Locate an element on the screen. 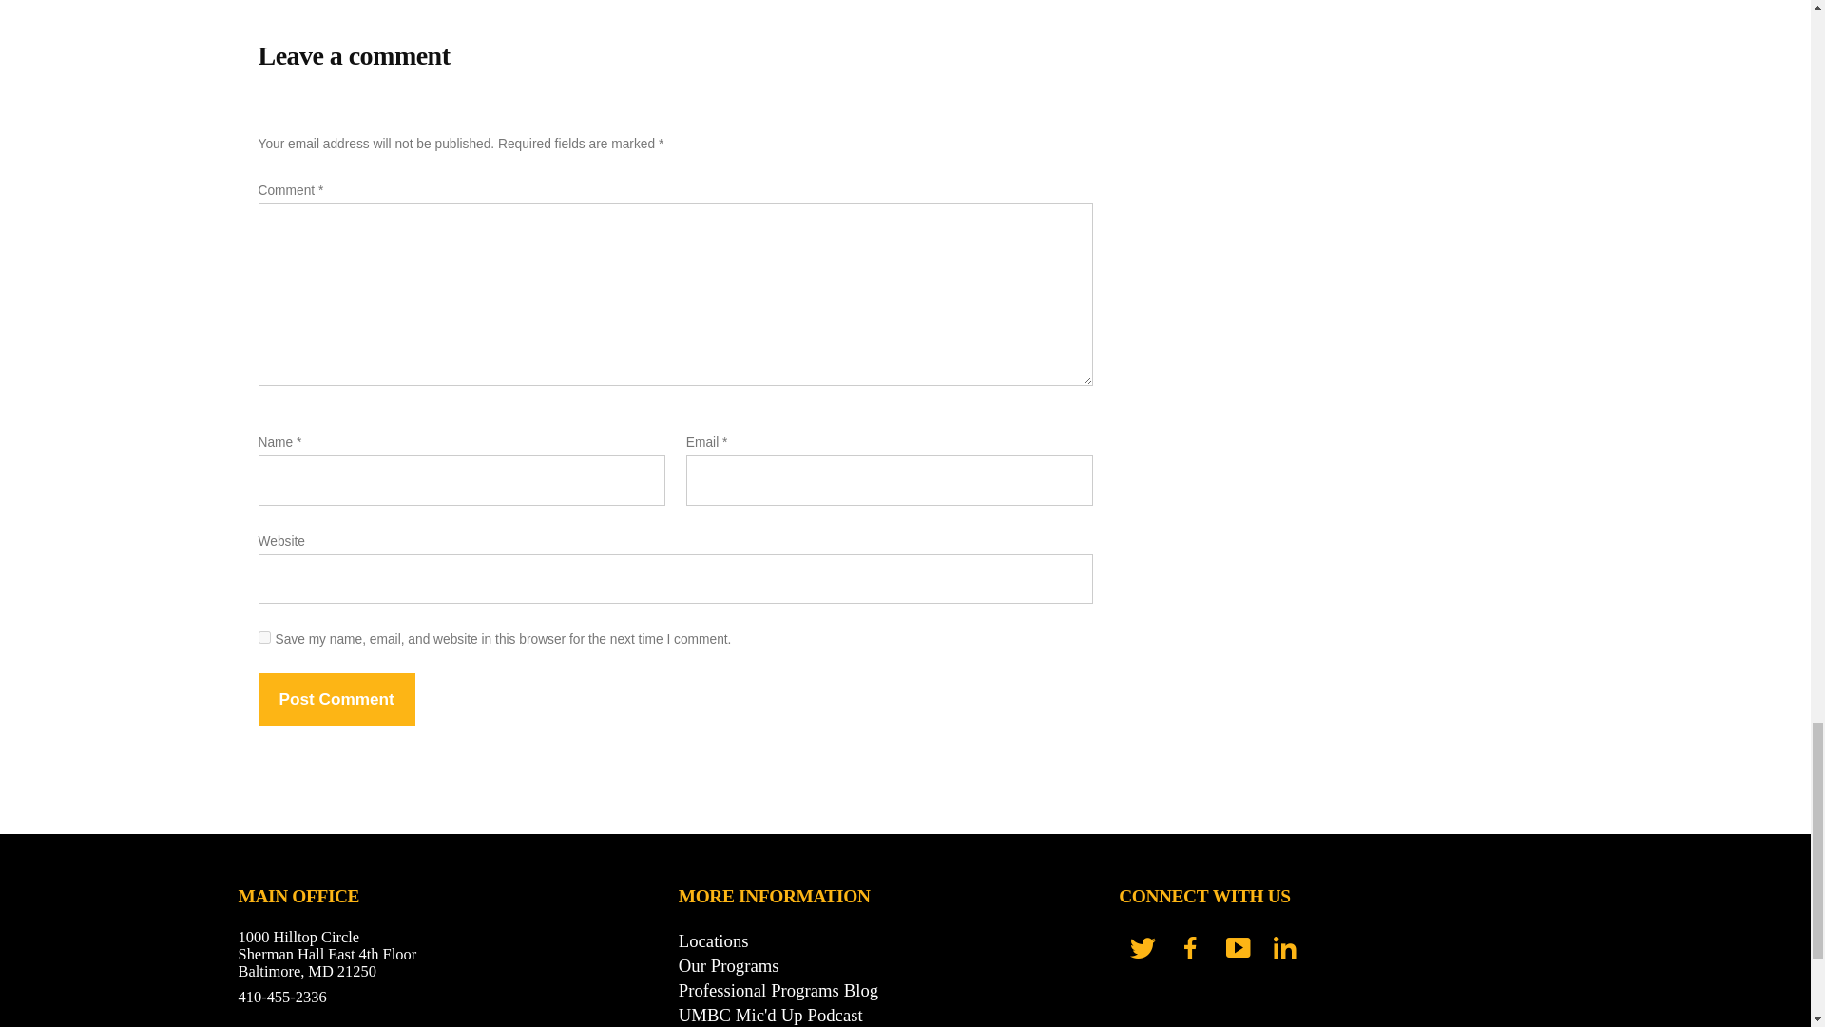  yes is located at coordinates (264, 637).